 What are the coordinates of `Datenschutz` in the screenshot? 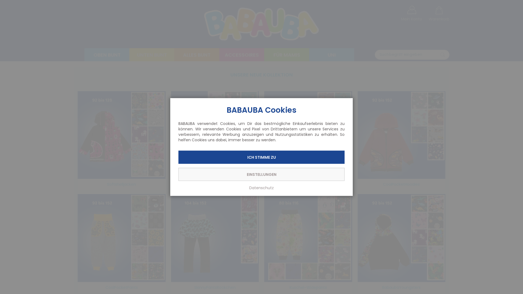 It's located at (261, 188).